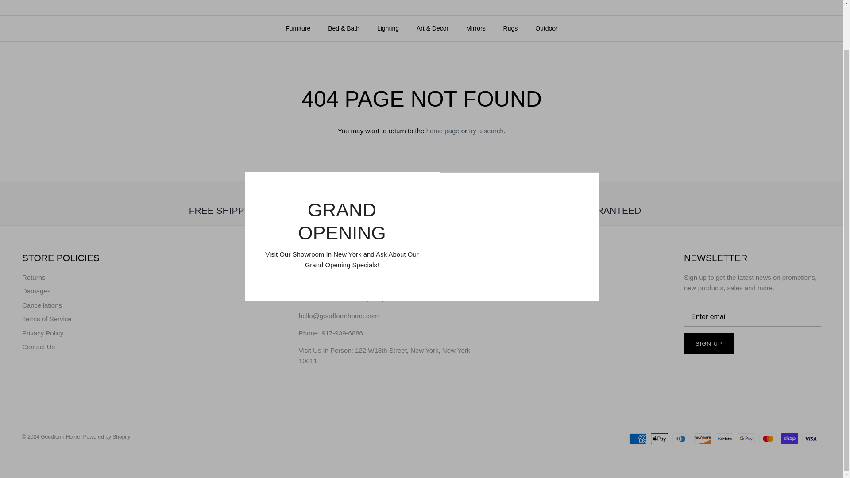 The height and width of the screenshot is (478, 850). What do you see at coordinates (746, 439) in the screenshot?
I see `Google Pay` at bounding box center [746, 439].